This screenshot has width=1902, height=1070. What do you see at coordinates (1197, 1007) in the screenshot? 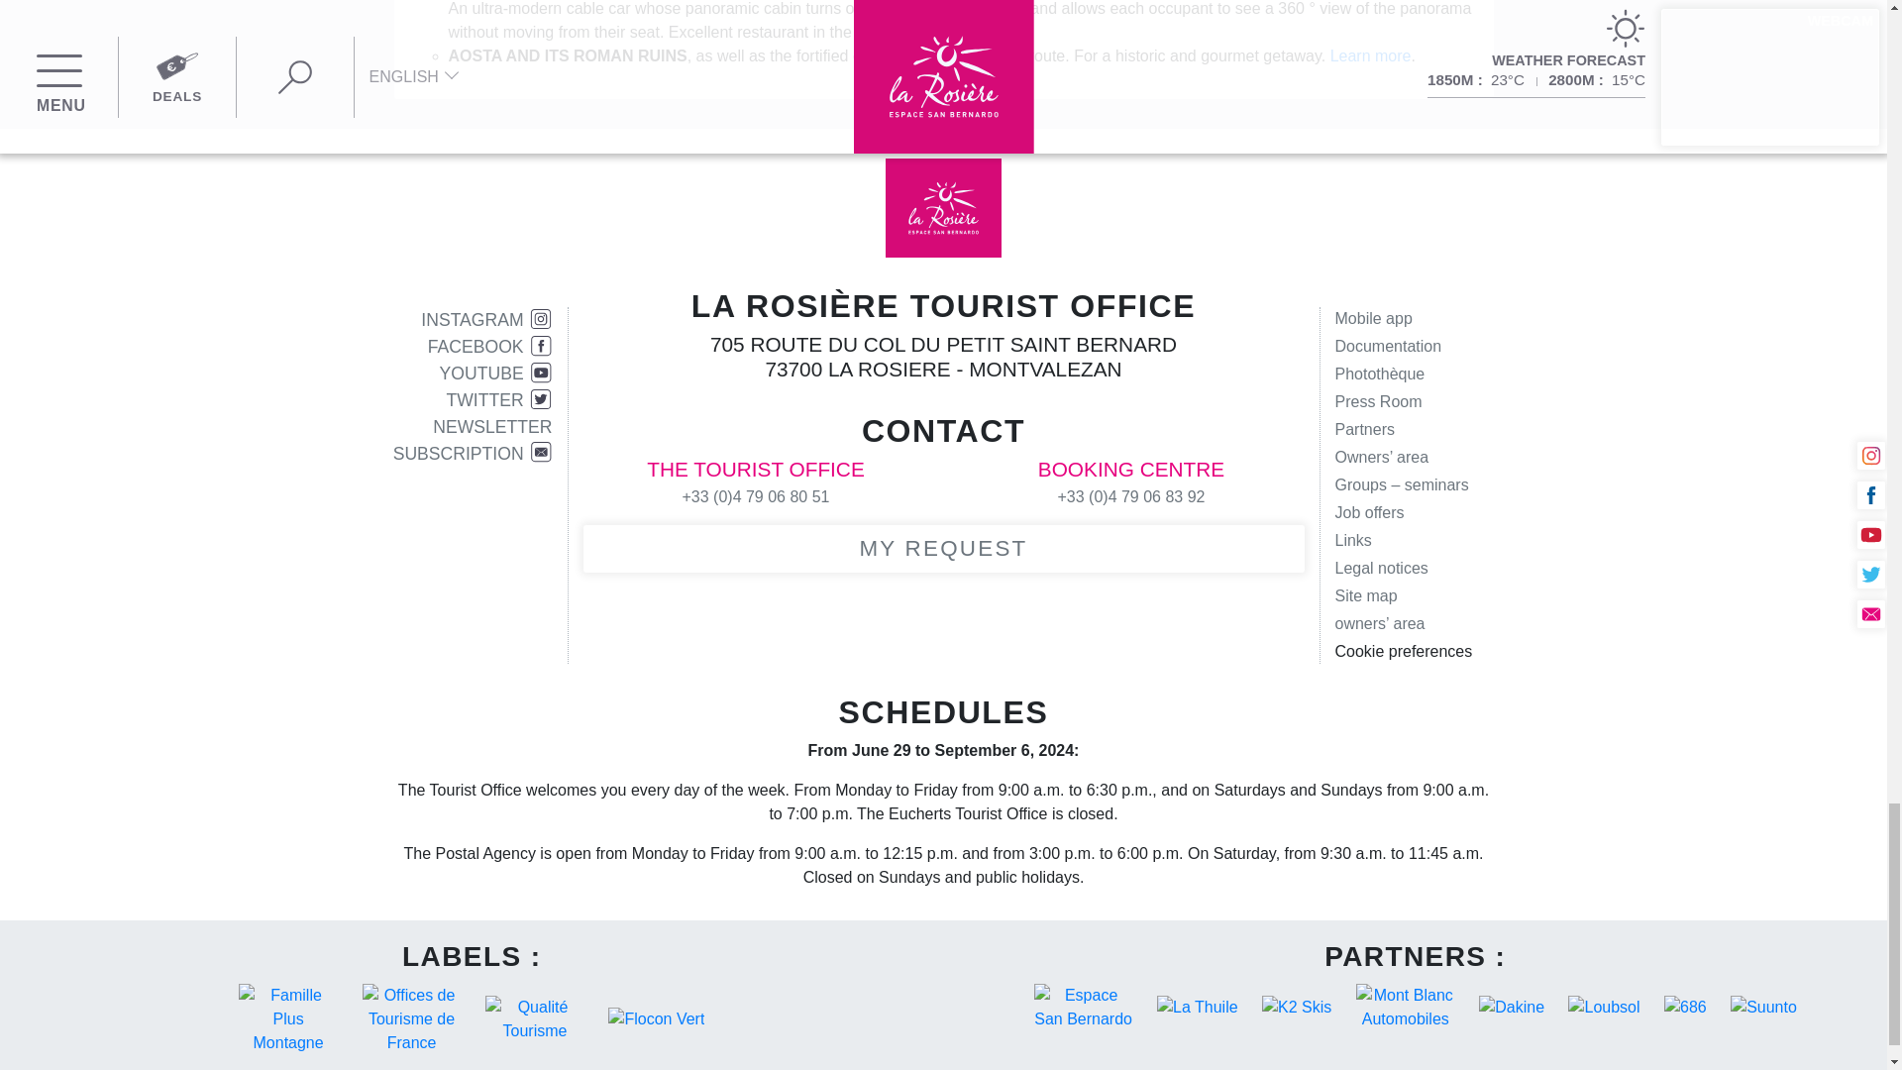
I see `La Thuile` at bounding box center [1197, 1007].